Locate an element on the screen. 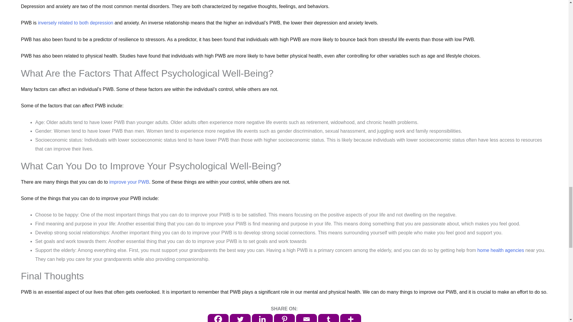  Facebook is located at coordinates (218, 318).